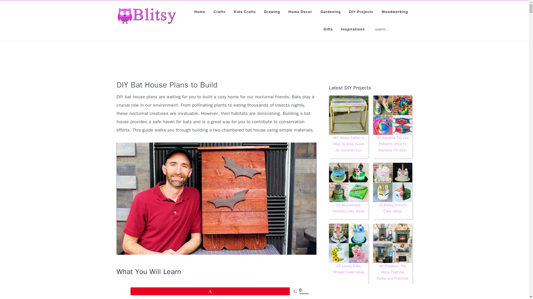 This screenshot has width=533, height=299. What do you see at coordinates (361, 12) in the screenshot?
I see `DIY Projects` at bounding box center [361, 12].